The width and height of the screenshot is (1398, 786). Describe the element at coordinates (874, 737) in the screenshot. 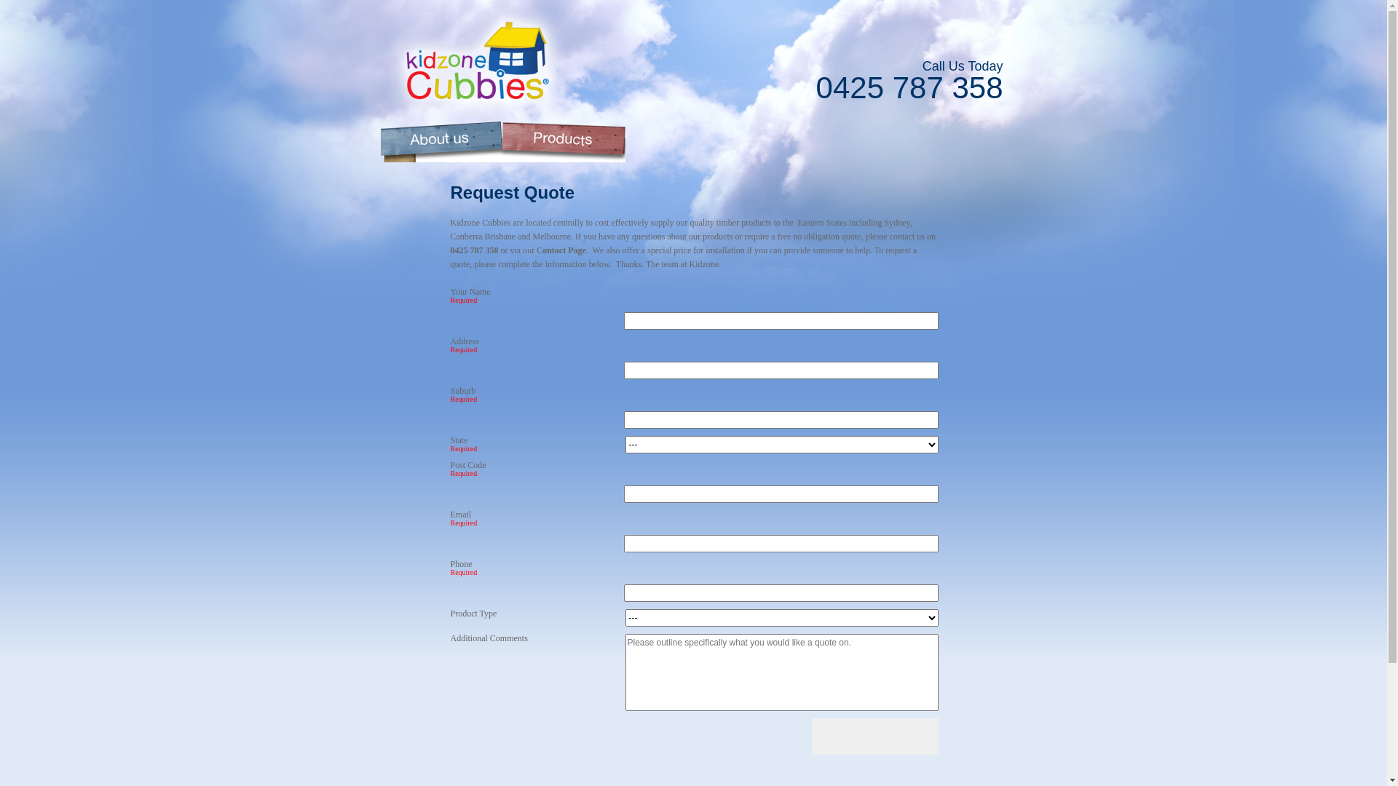

I see `Submit` at that location.